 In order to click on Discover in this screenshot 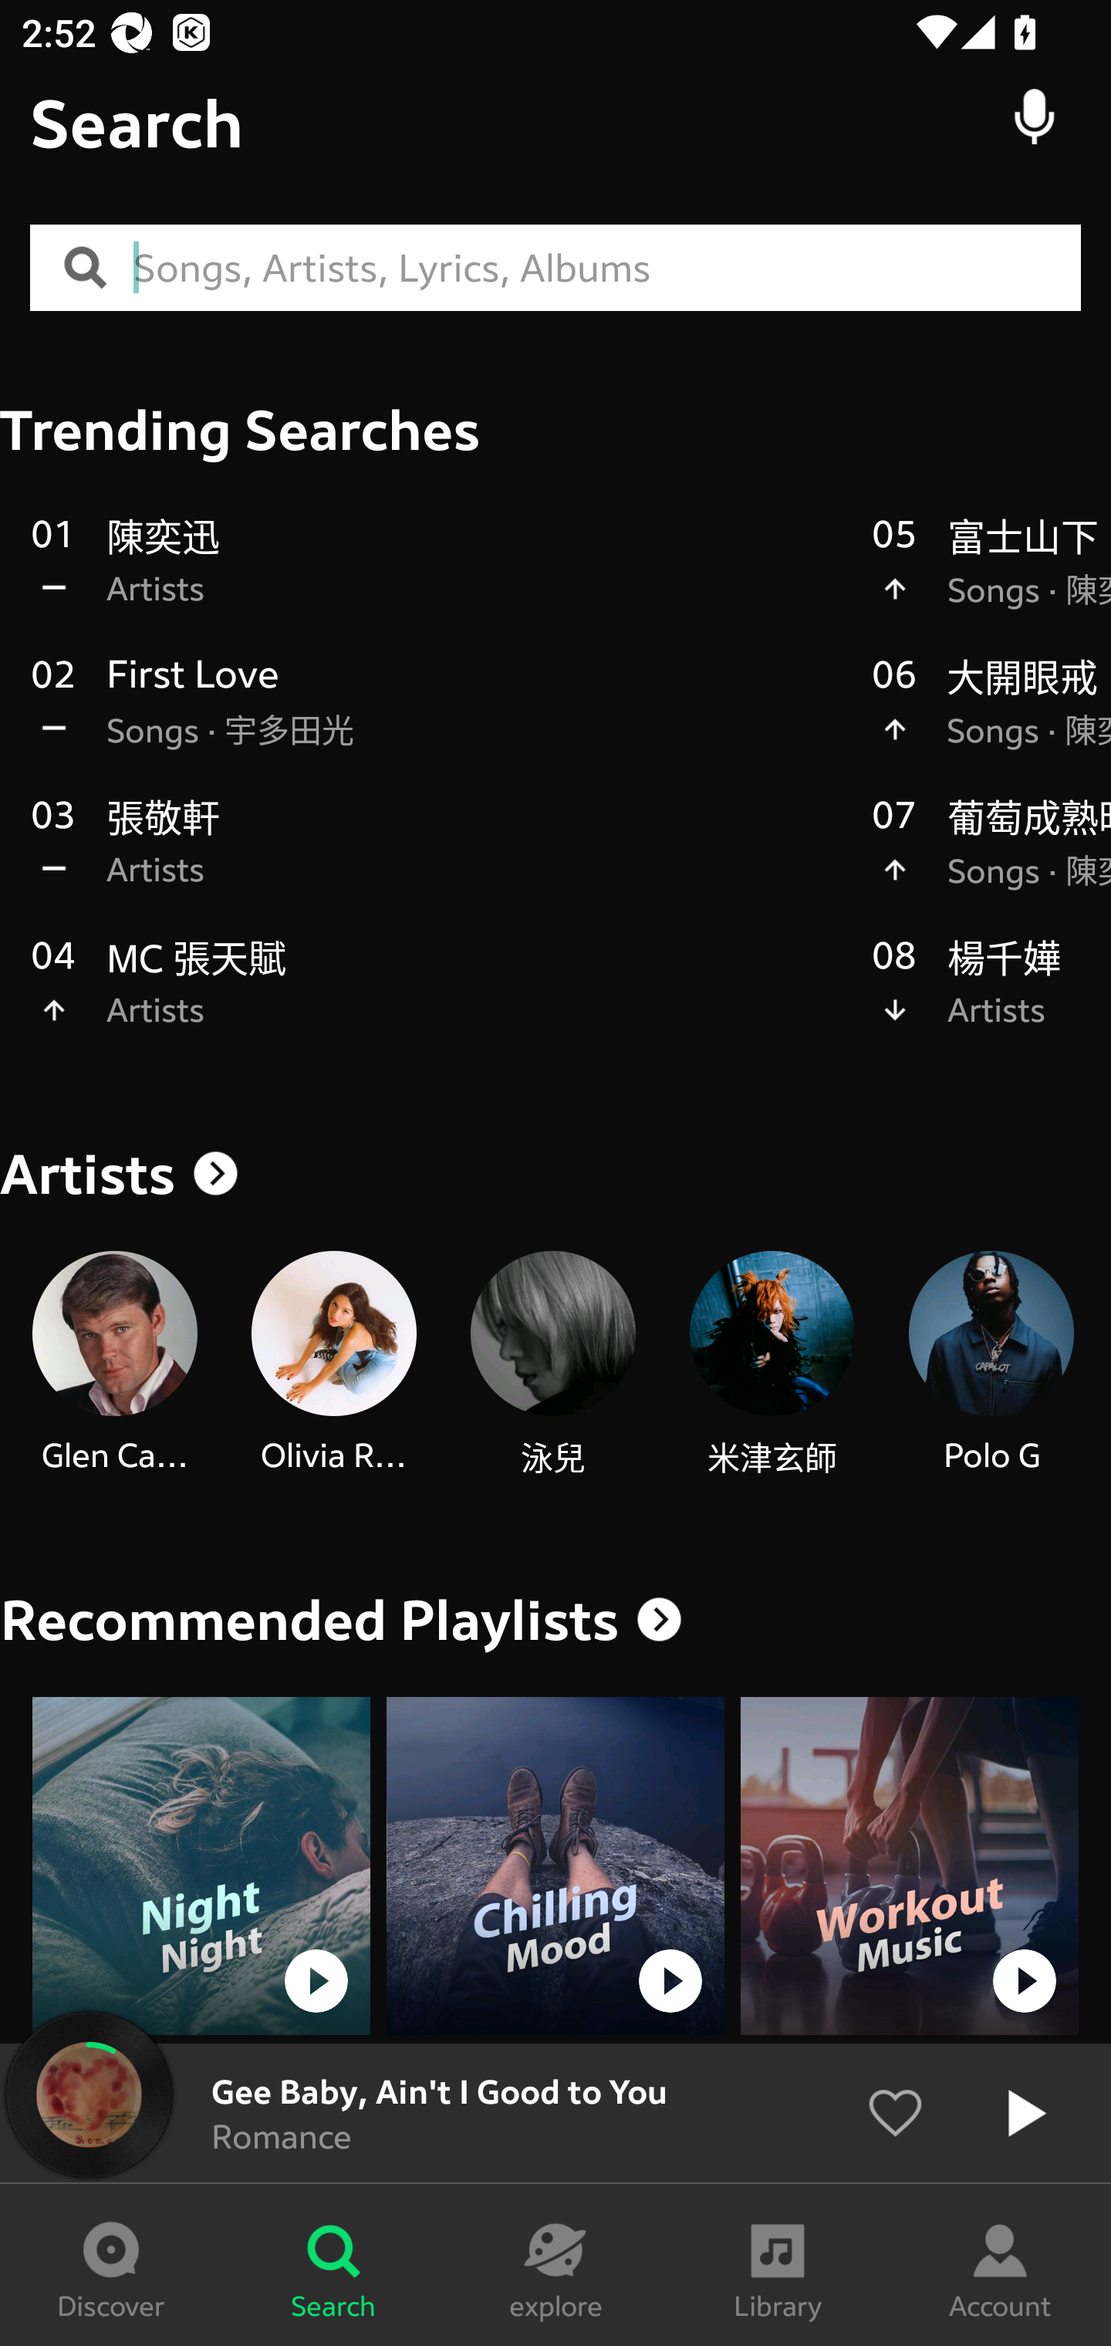, I will do `click(111, 2265)`.